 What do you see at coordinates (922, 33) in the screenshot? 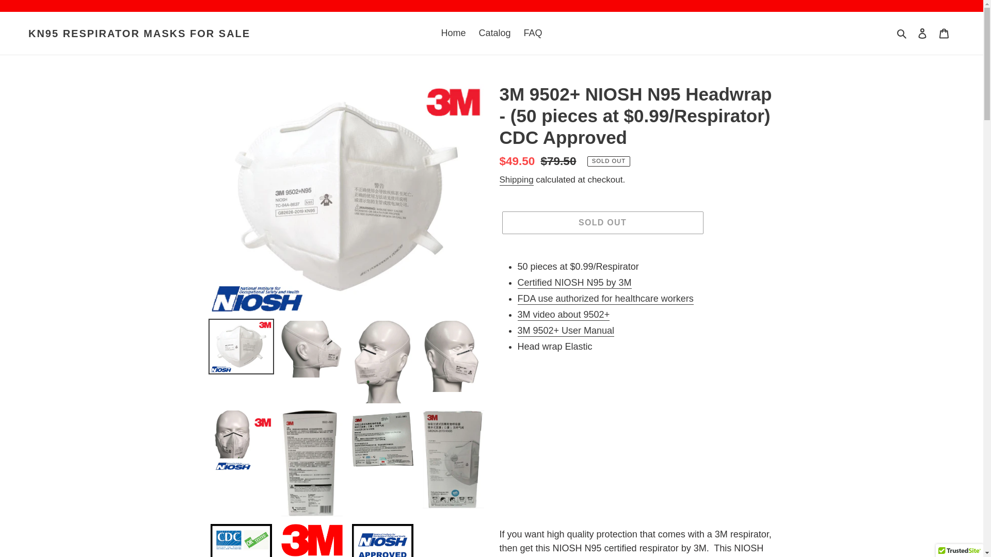
I see `Log in` at bounding box center [922, 33].